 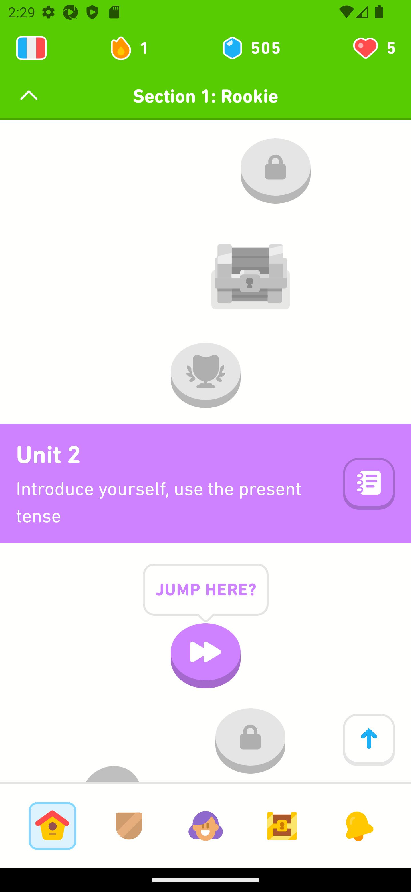 What do you see at coordinates (373, 48) in the screenshot?
I see `You have 5 hearts left 5` at bounding box center [373, 48].